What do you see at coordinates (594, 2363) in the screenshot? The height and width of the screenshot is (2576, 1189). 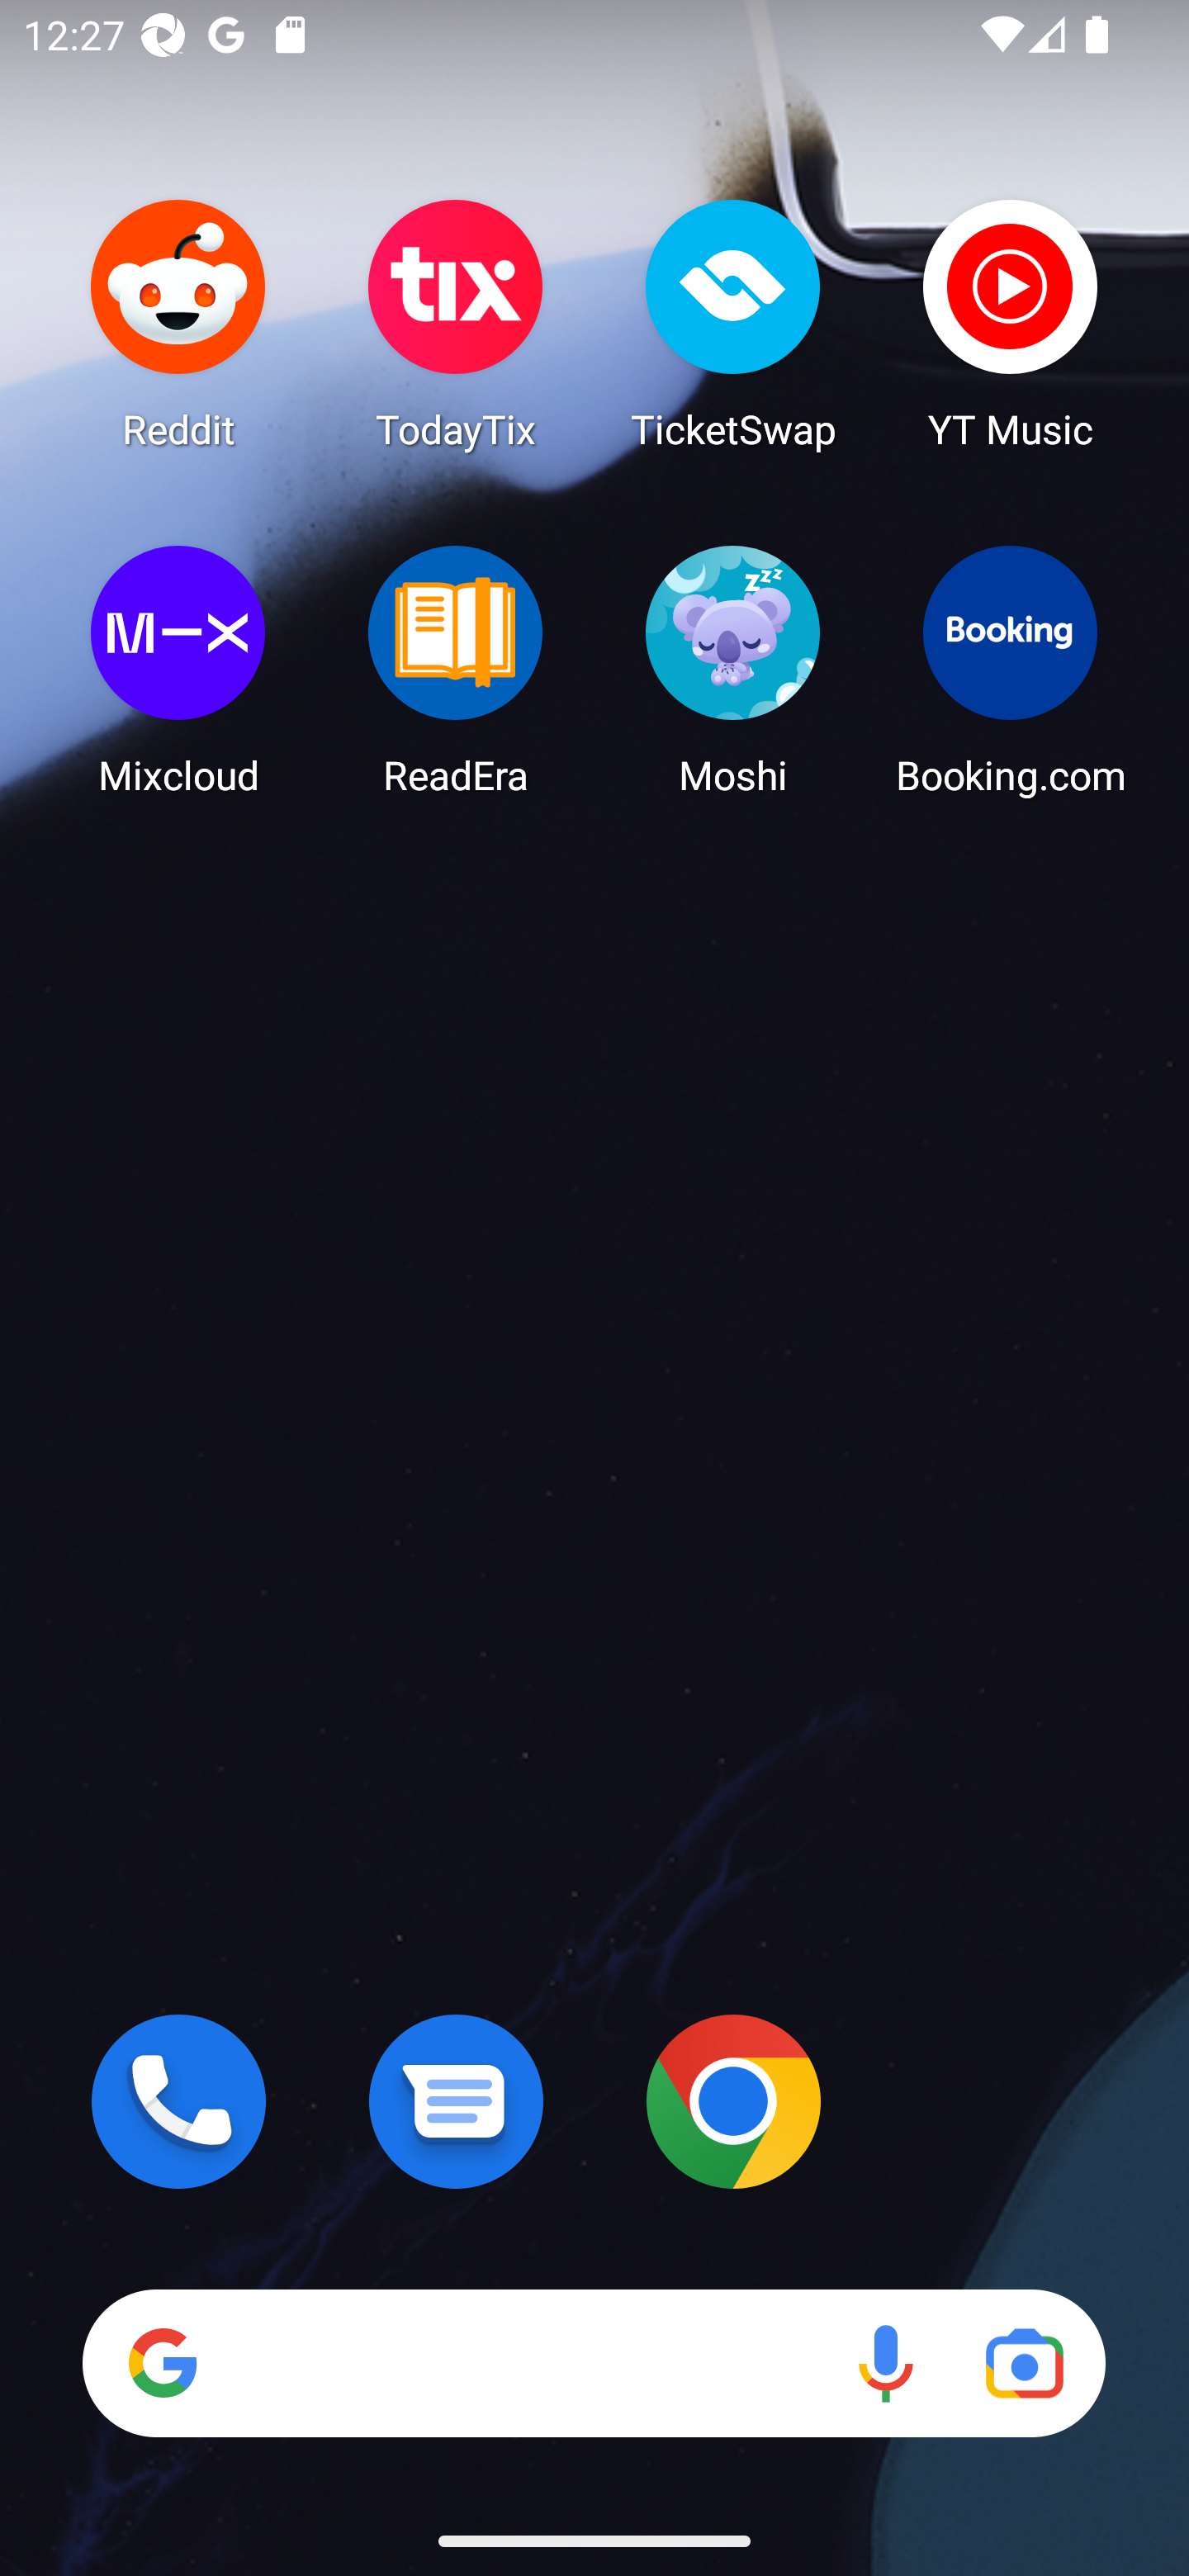 I see `Search Voice search Google Lens` at bounding box center [594, 2363].